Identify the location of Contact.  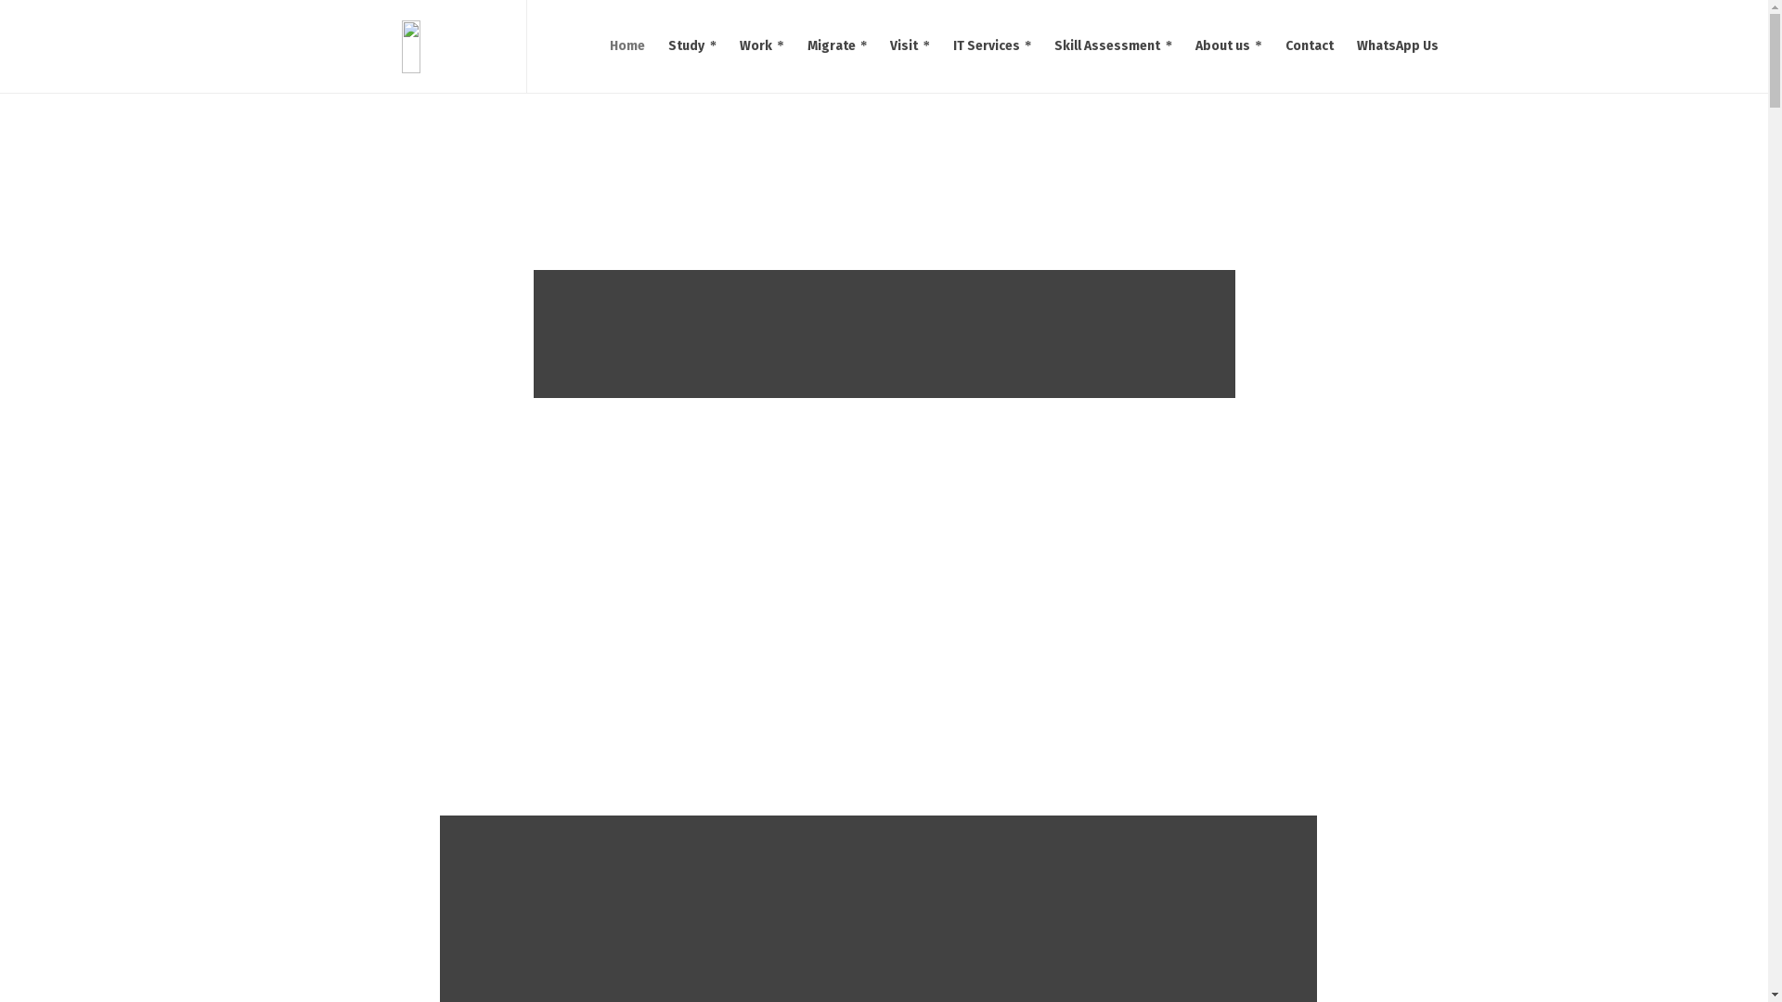
(1309, 46).